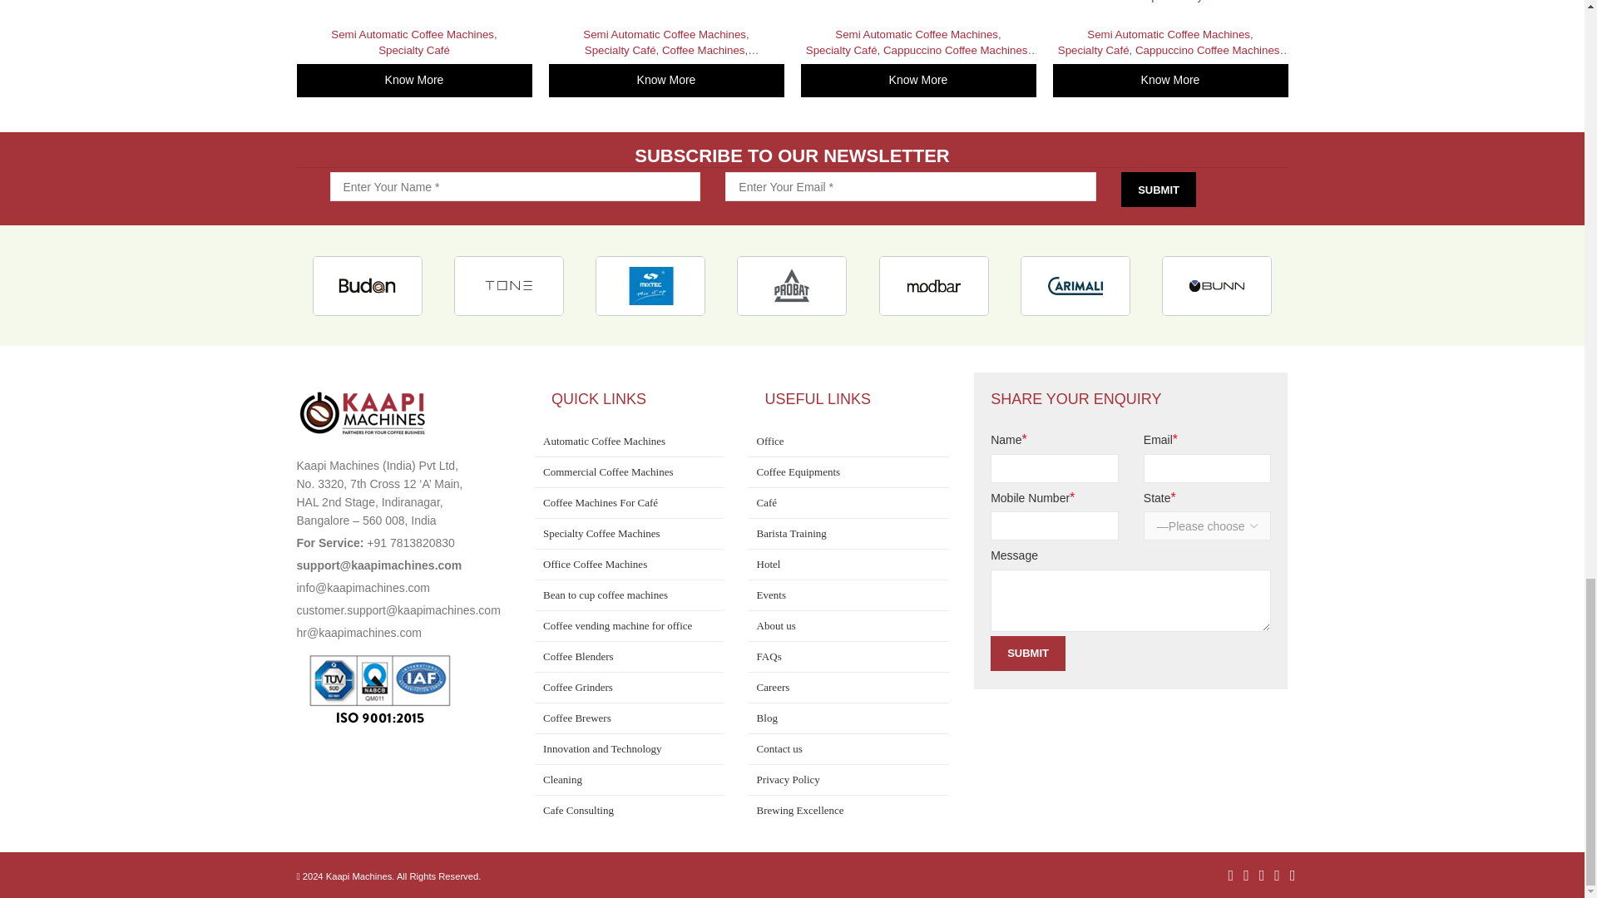 The height and width of the screenshot is (898, 1597). I want to click on SUBMIT, so click(1158, 190).